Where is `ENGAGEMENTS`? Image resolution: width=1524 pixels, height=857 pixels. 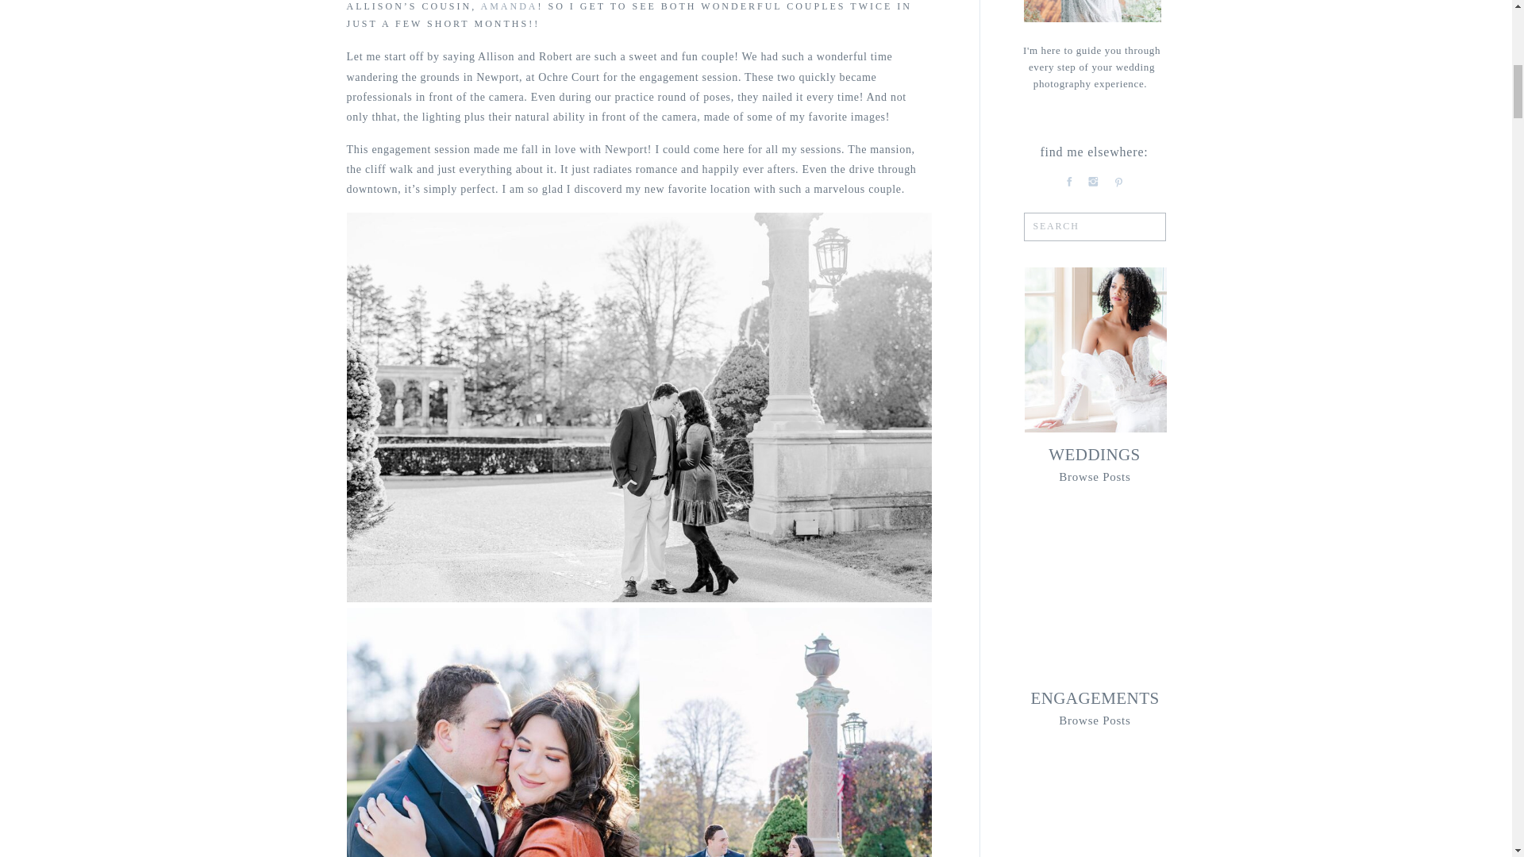
ENGAGEMENTS is located at coordinates (1095, 694).